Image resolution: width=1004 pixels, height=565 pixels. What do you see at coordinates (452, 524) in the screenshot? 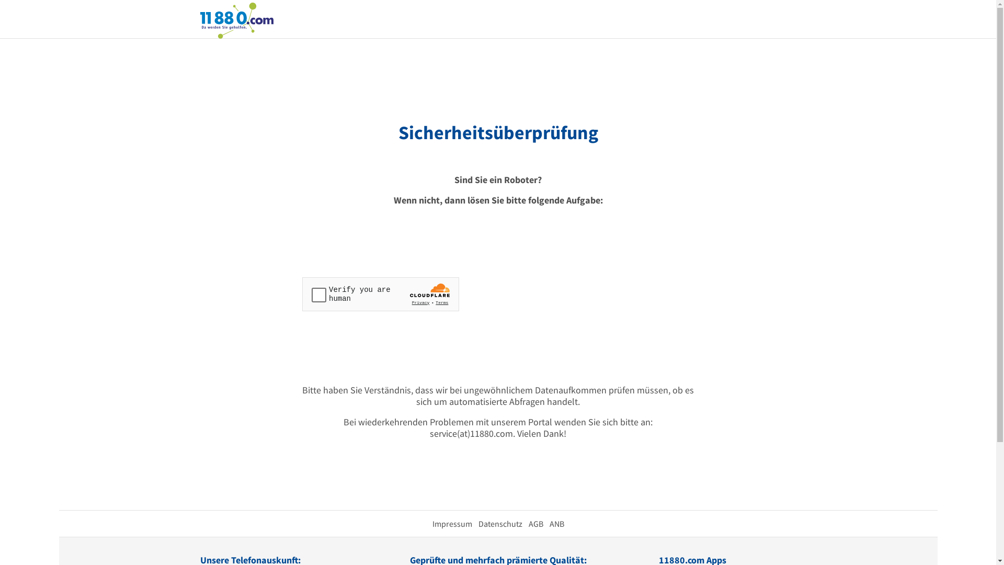
I see `Impressum` at bounding box center [452, 524].